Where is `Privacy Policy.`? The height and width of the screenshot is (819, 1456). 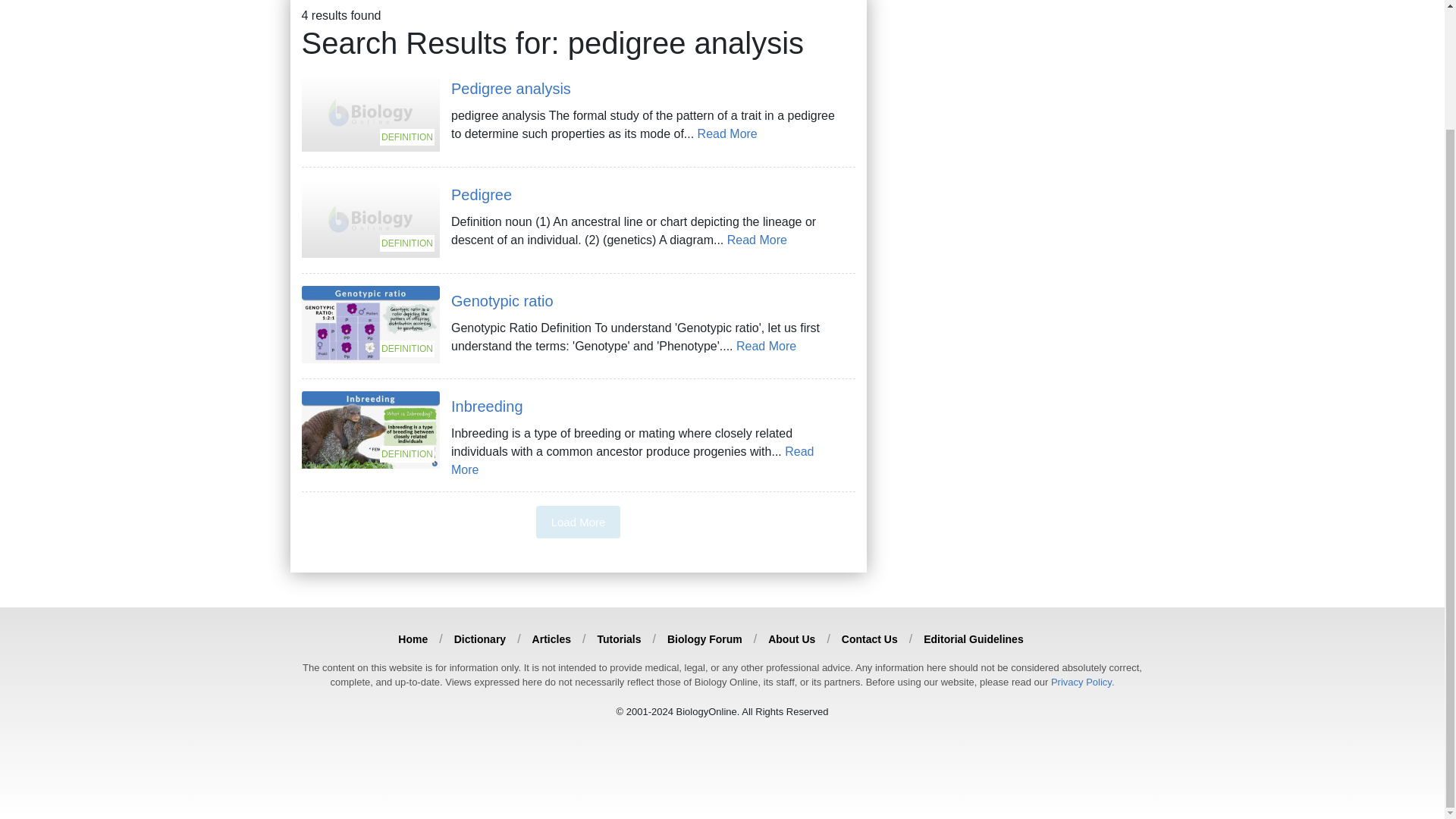 Privacy Policy. is located at coordinates (1083, 682).